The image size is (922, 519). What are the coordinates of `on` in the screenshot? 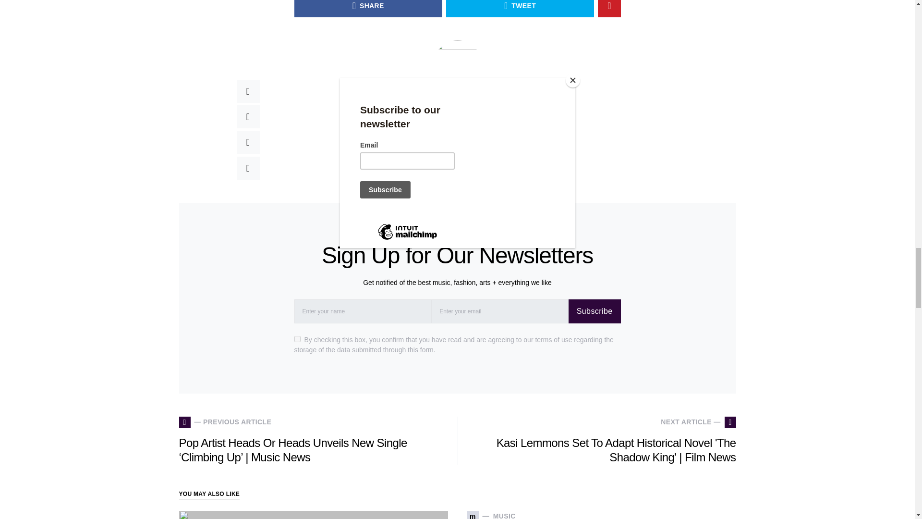 It's located at (297, 338).